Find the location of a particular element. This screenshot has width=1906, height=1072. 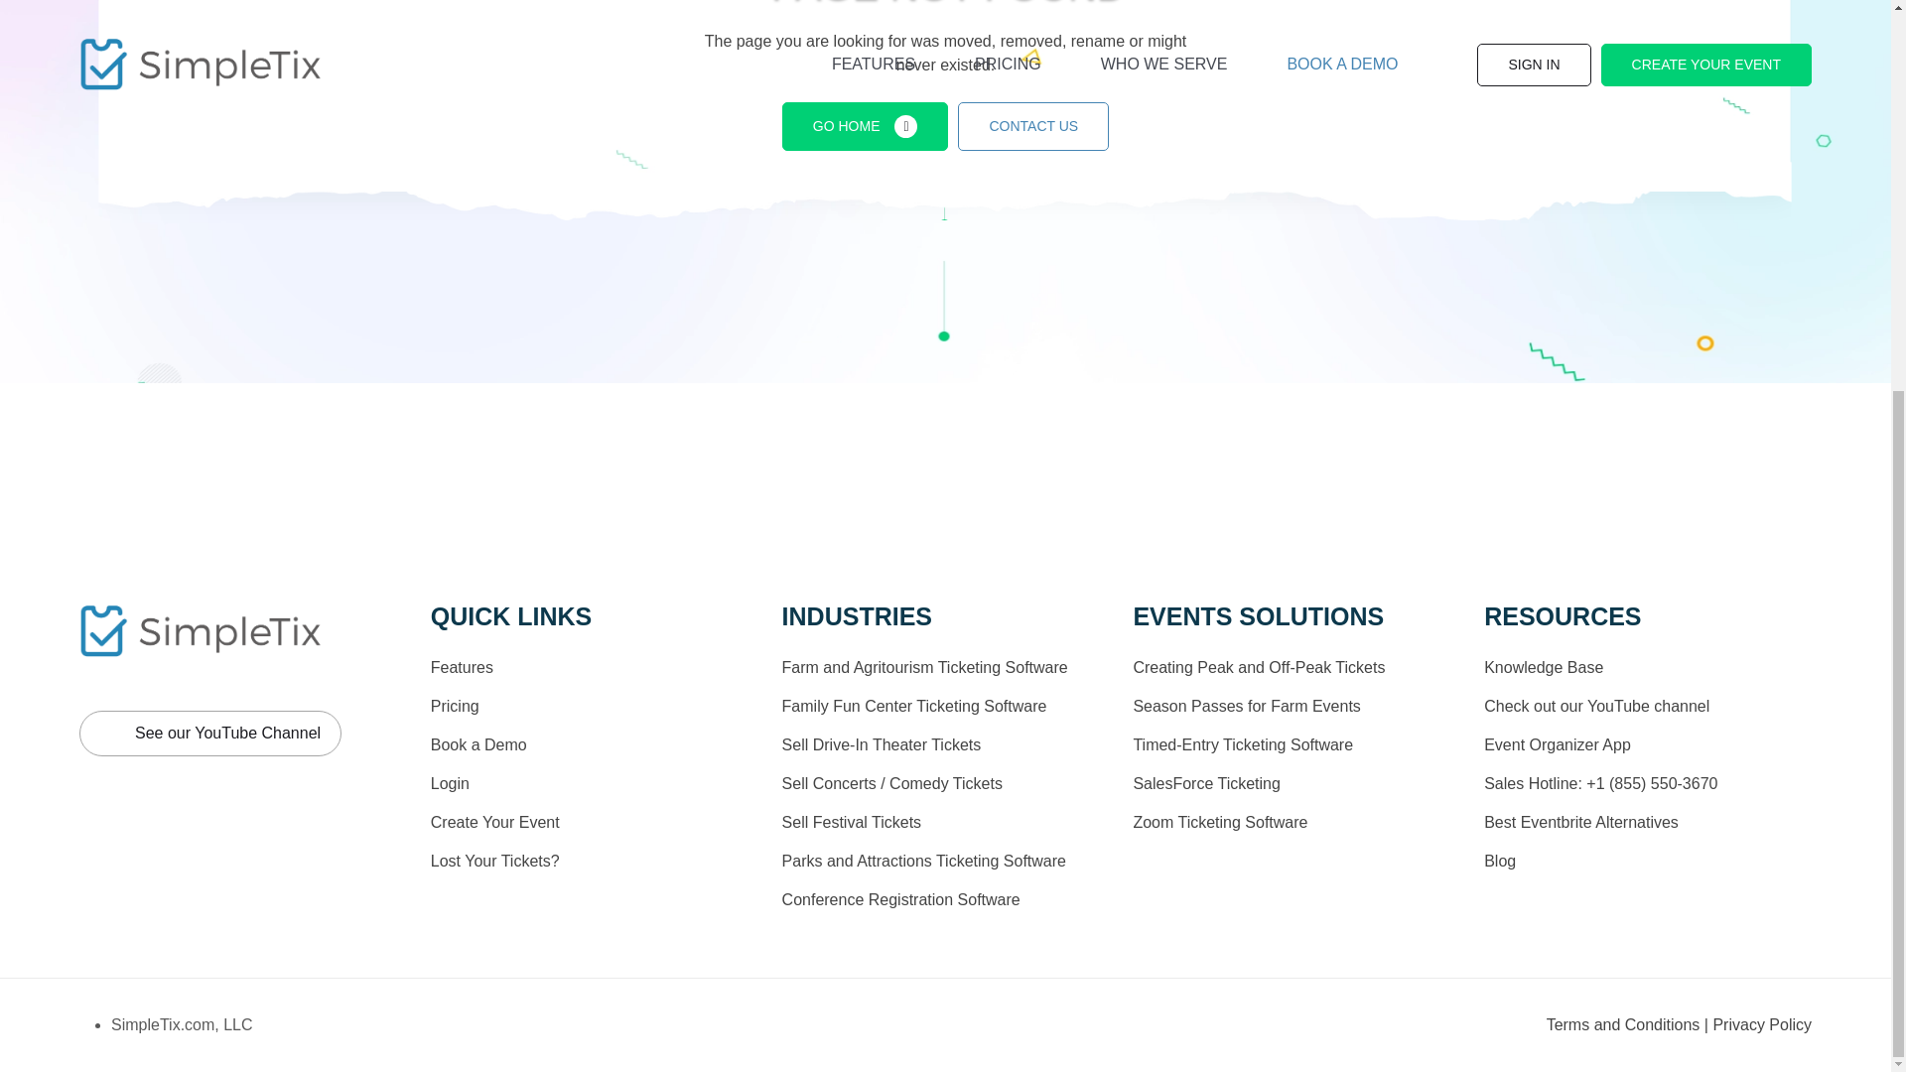

Sell Festival Tickets is located at coordinates (851, 822).